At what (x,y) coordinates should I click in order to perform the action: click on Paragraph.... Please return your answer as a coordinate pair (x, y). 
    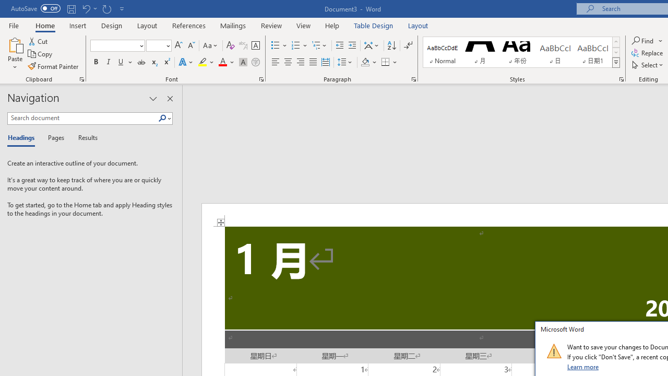
    Looking at the image, I should click on (413, 79).